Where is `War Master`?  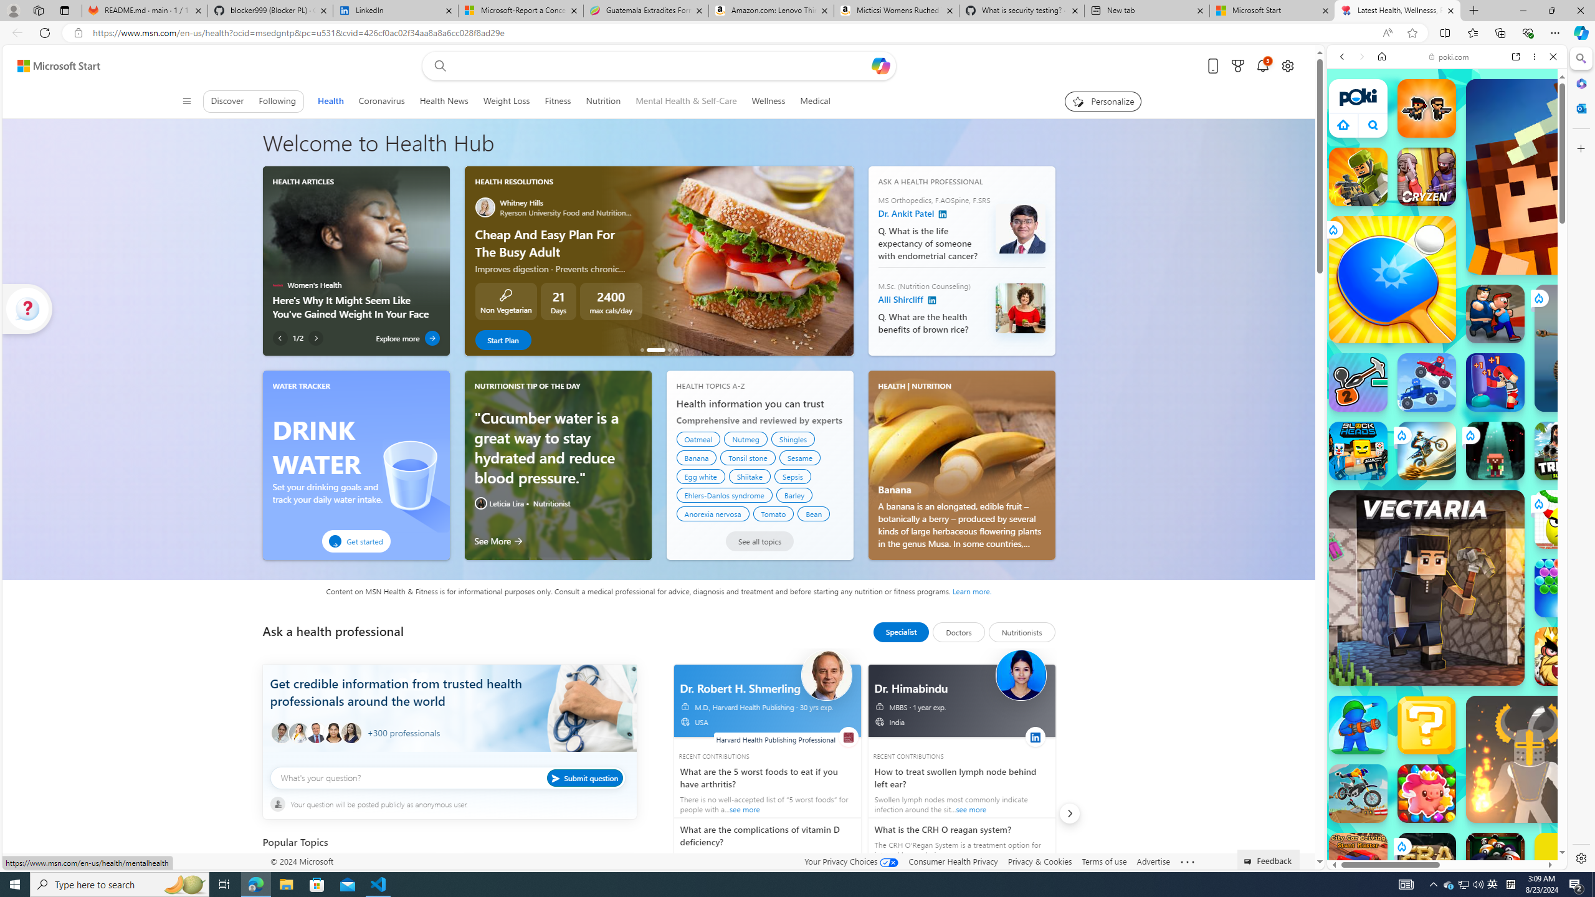
War Master is located at coordinates (1358, 725).